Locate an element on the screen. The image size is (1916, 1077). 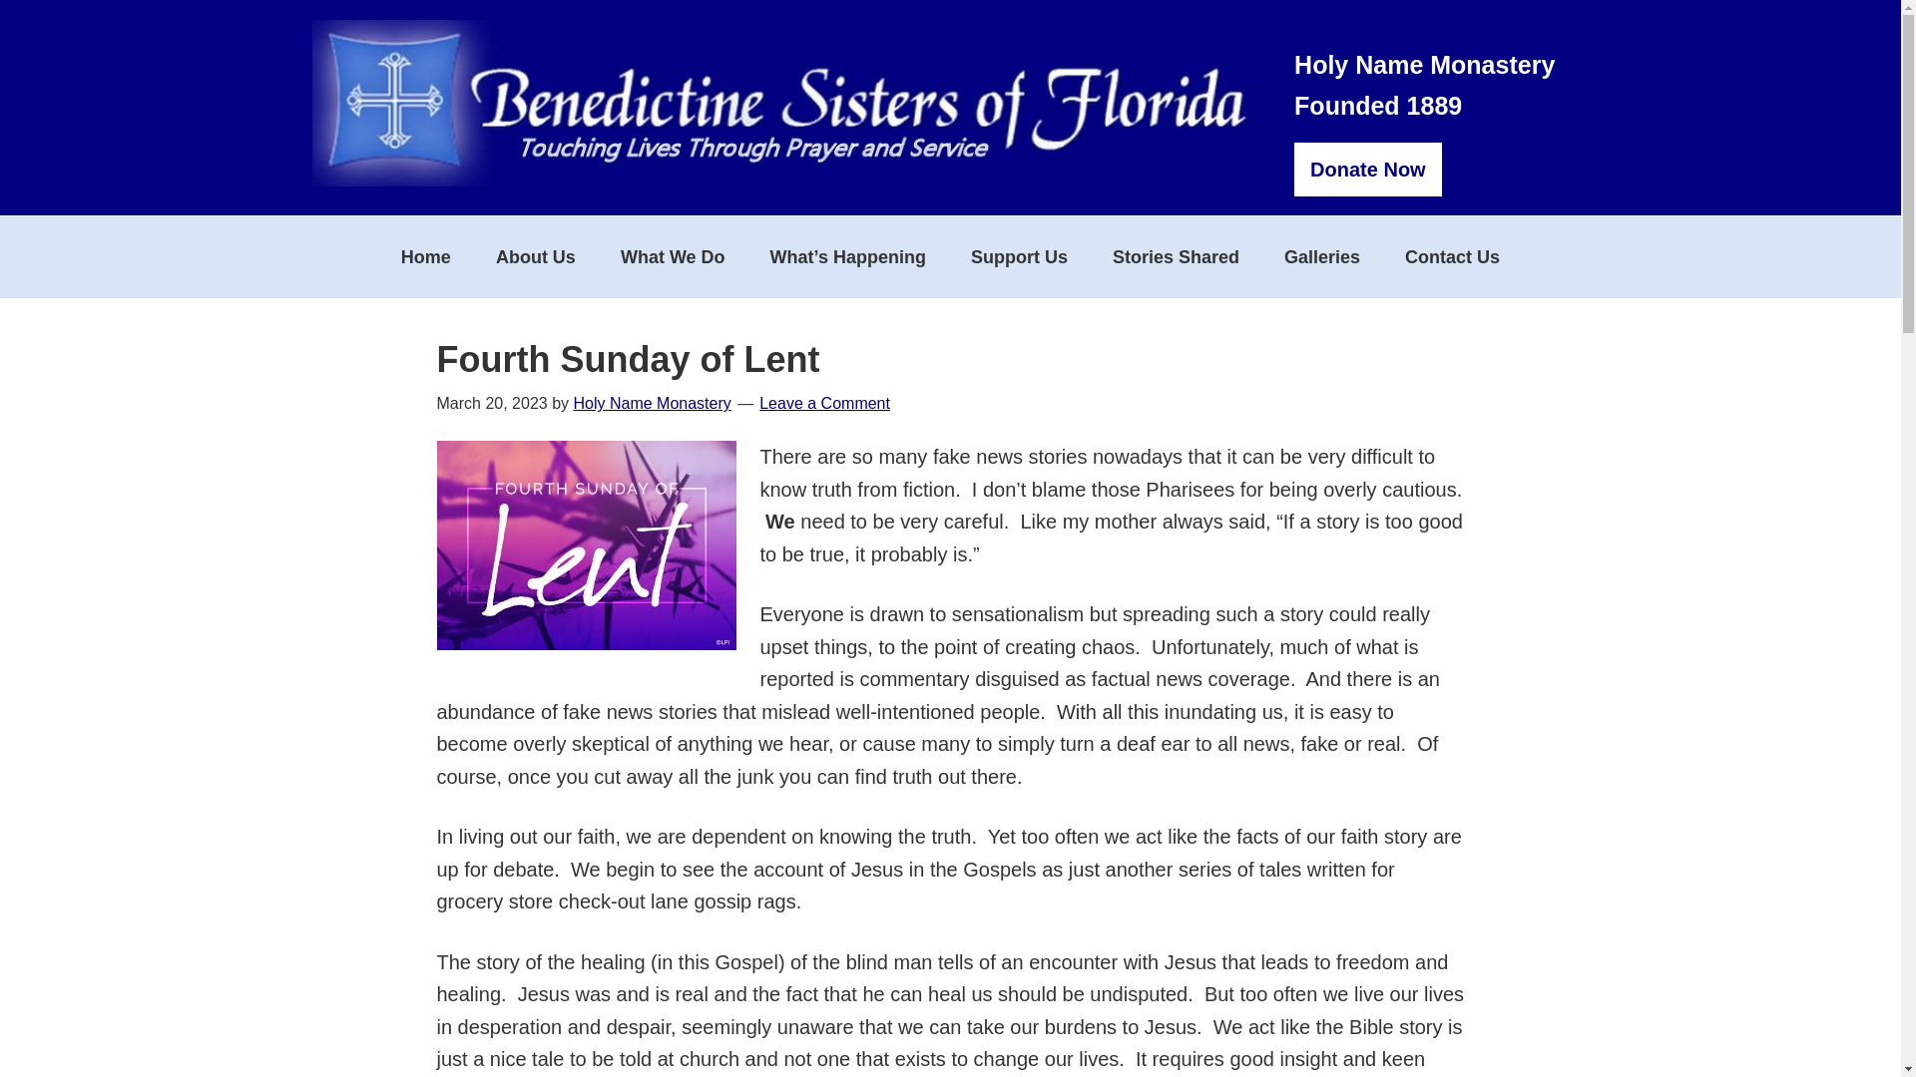
What We Do is located at coordinates (673, 257).